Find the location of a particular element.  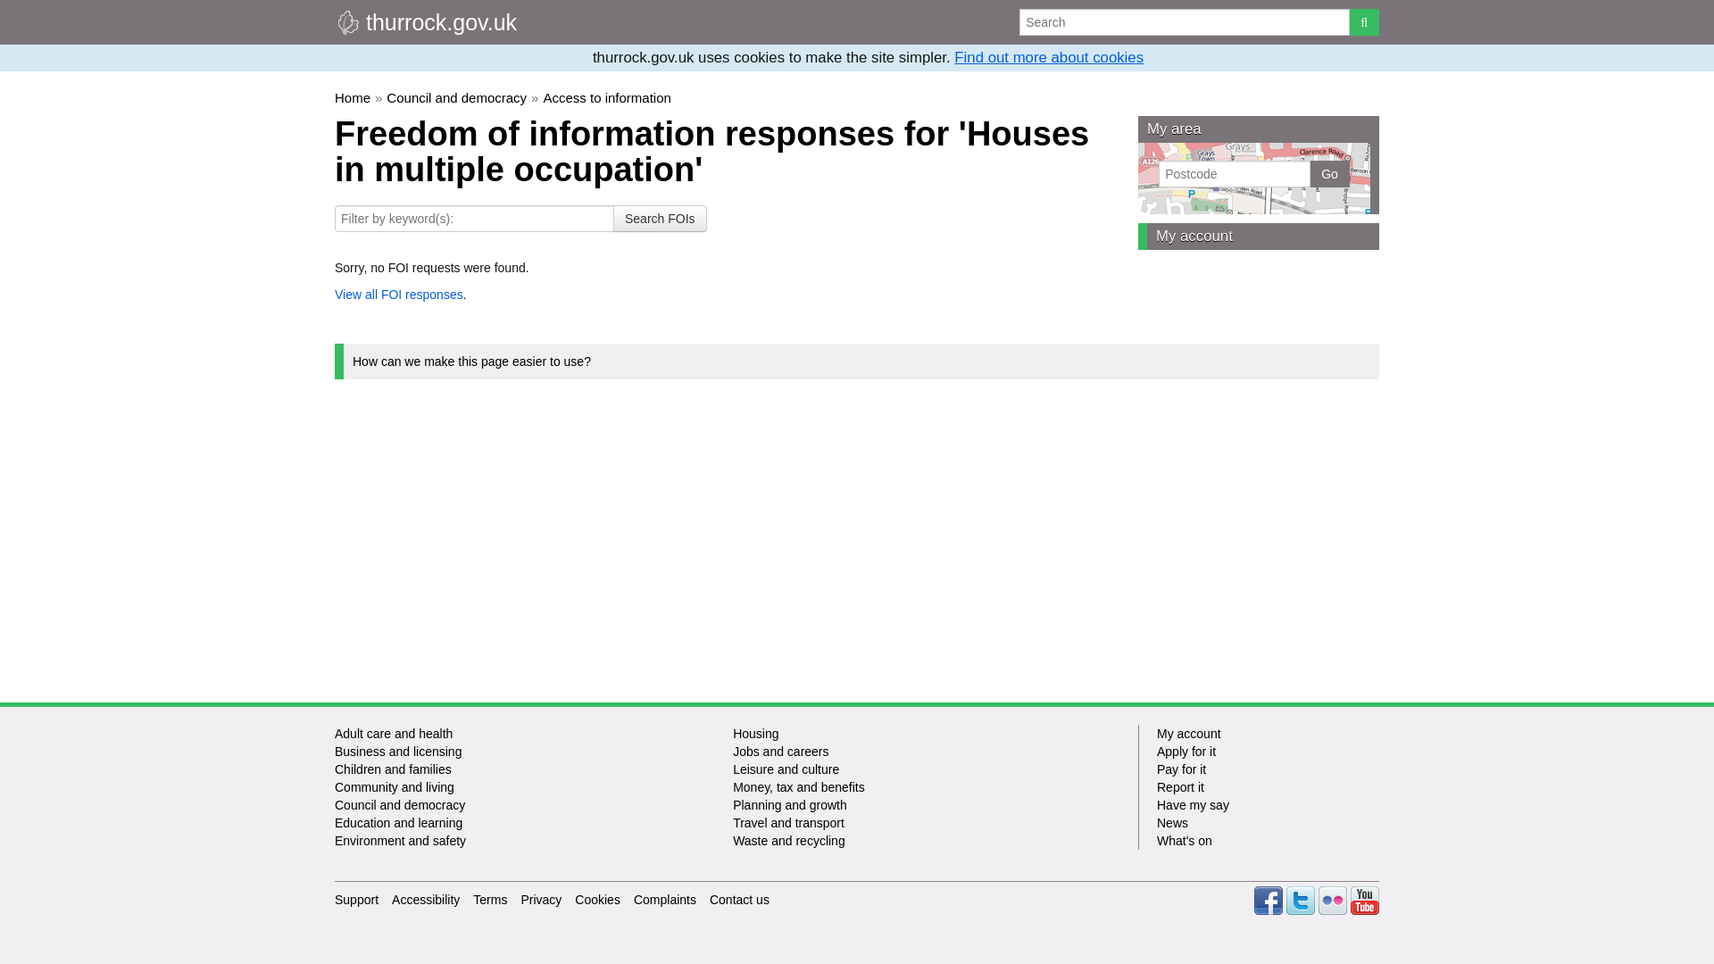

Children and families is located at coordinates (393, 769).